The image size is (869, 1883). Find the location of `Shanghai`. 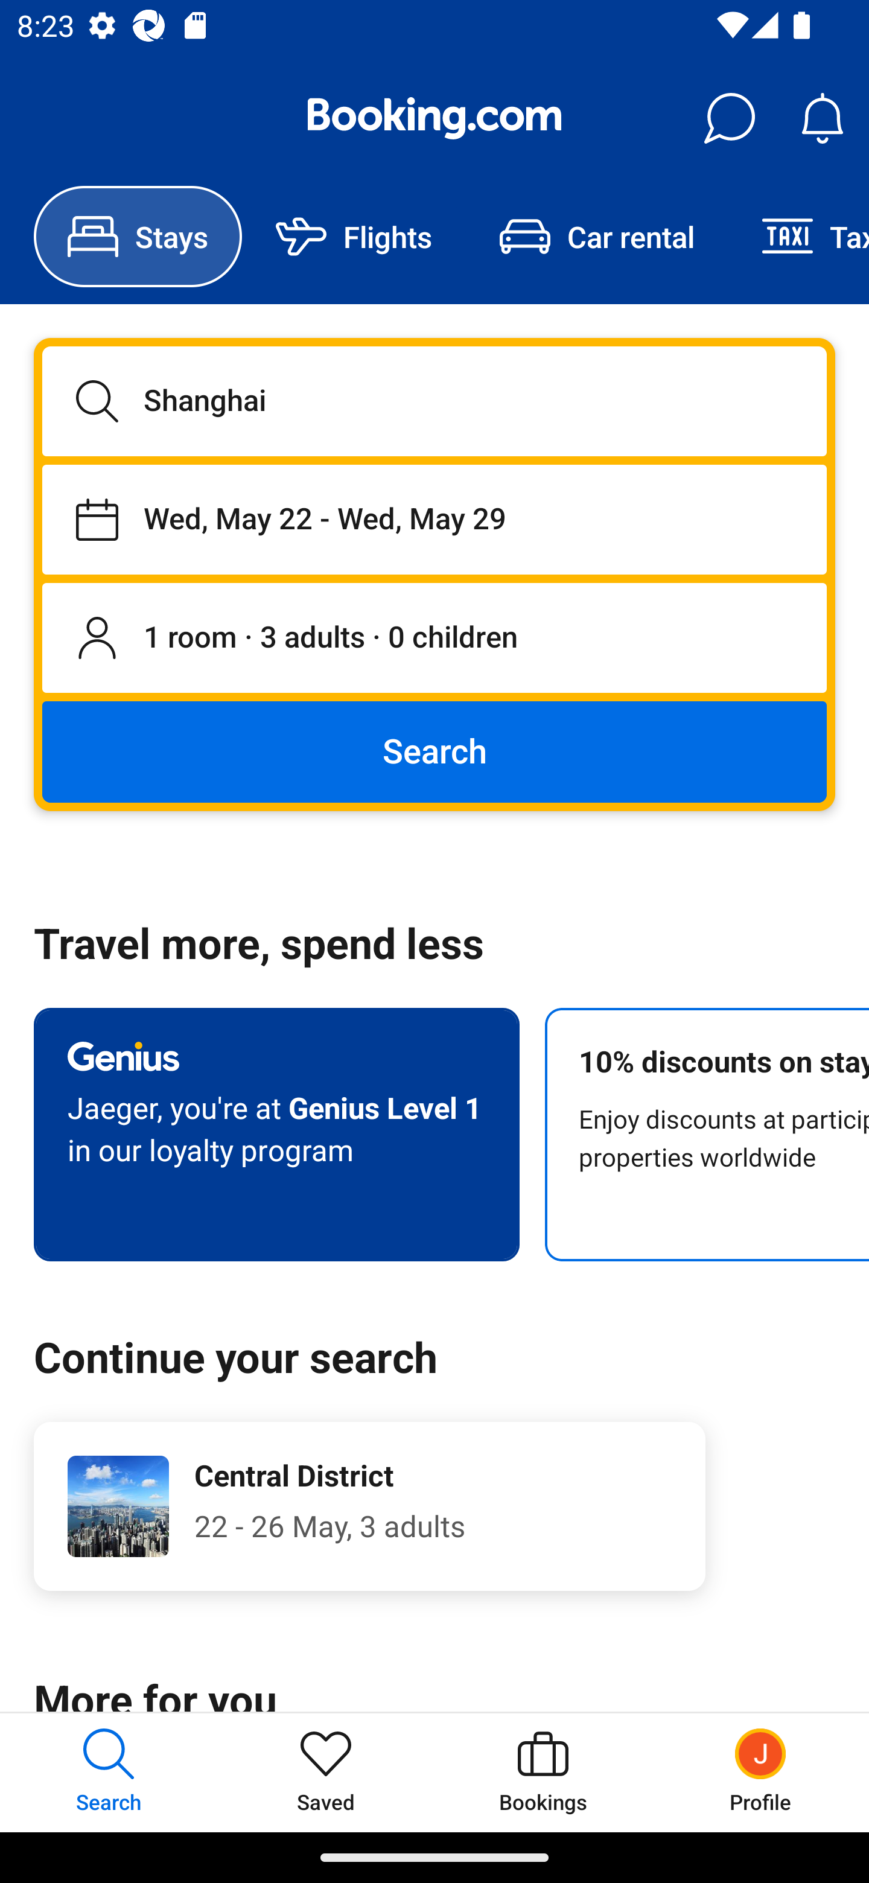

Shanghai is located at coordinates (434, 401).